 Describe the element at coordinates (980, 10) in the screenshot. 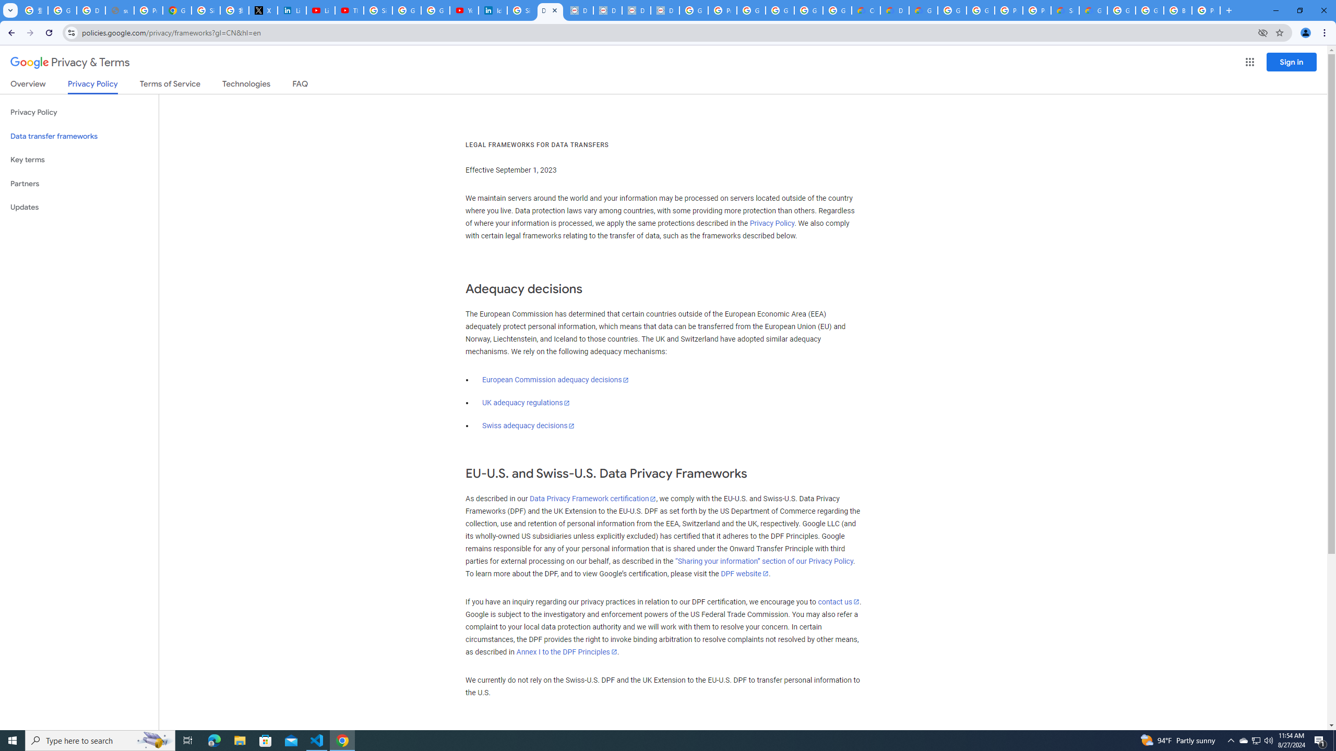

I see `Google Cloud Platform` at that location.